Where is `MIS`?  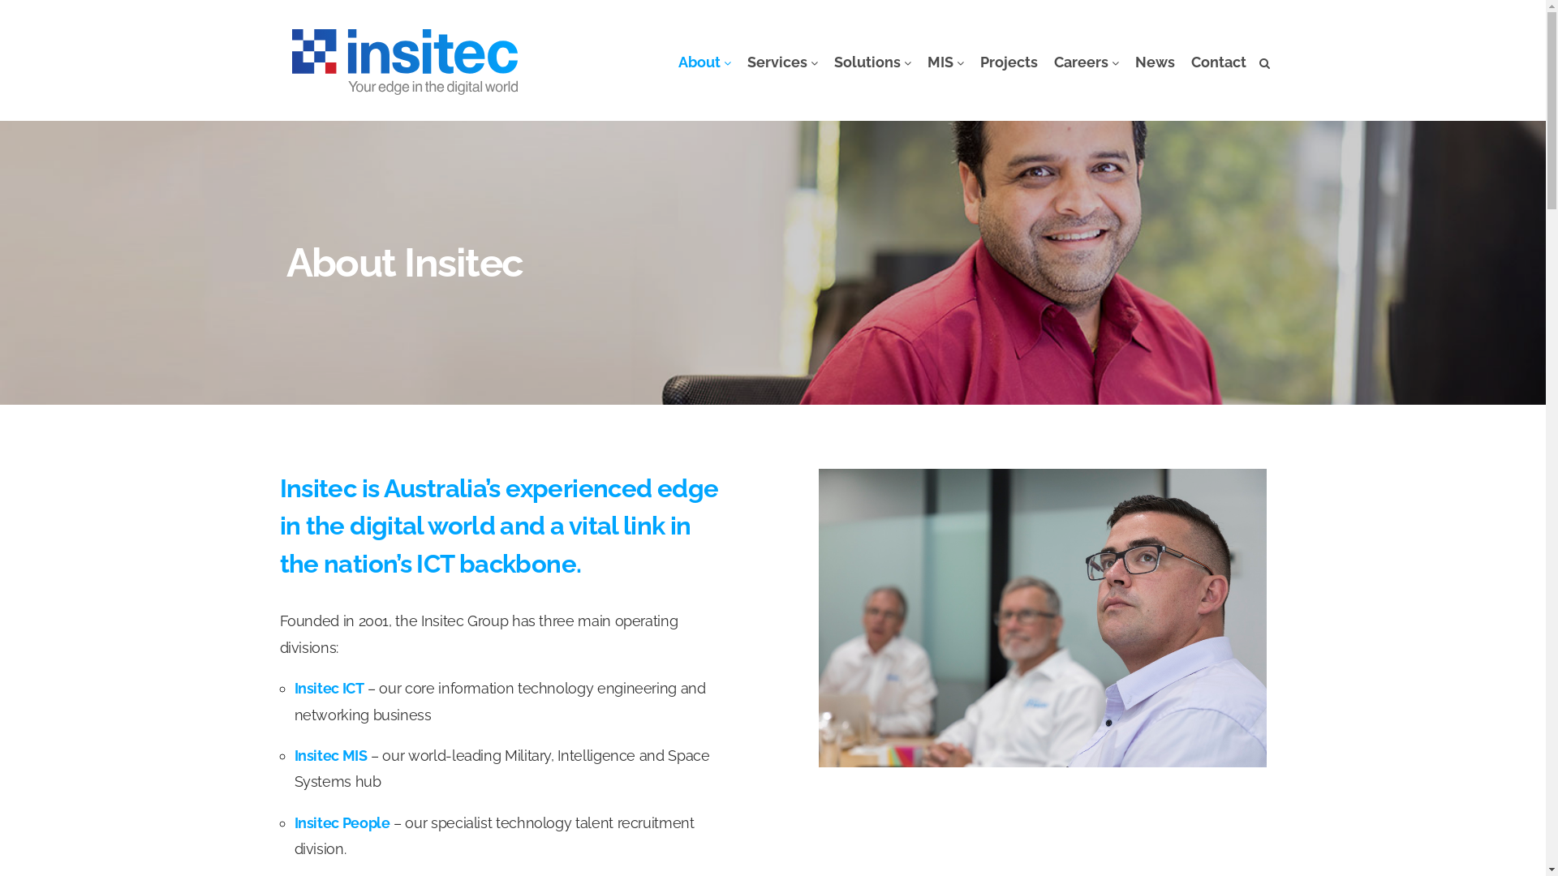
MIS is located at coordinates (945, 62).